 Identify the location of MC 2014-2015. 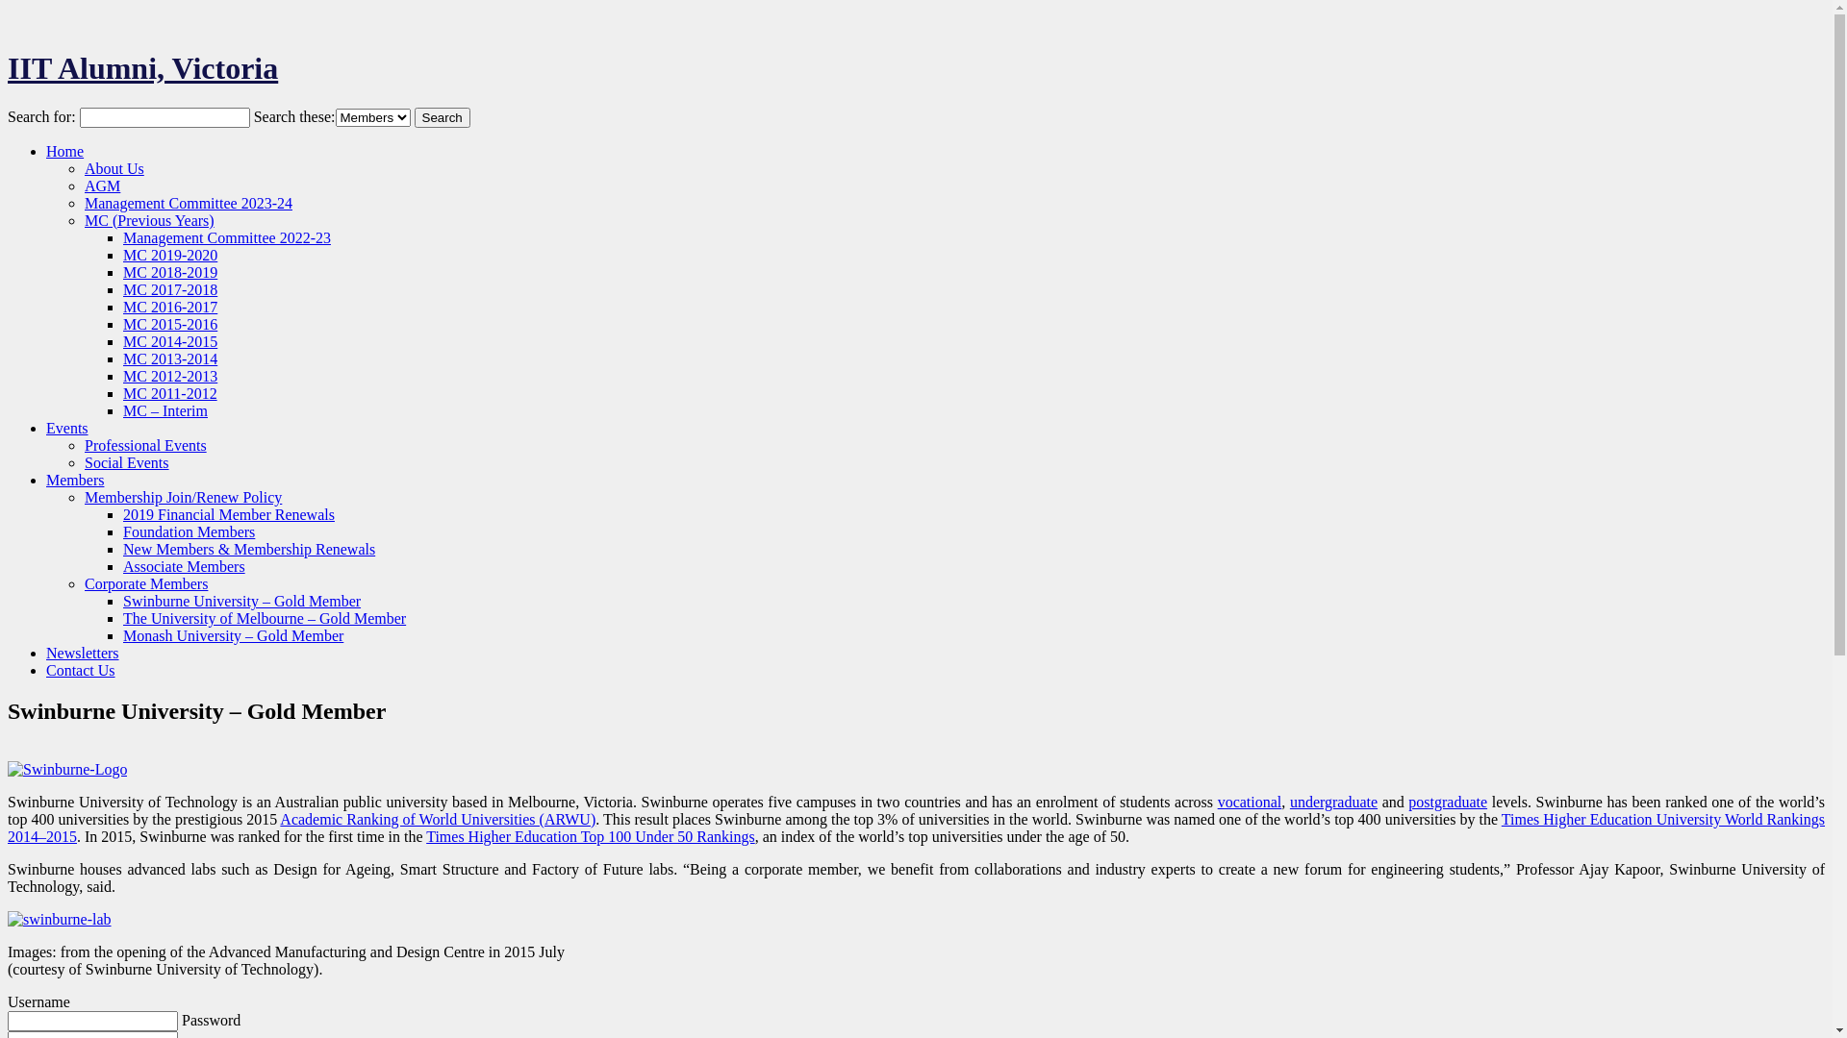
(170, 342).